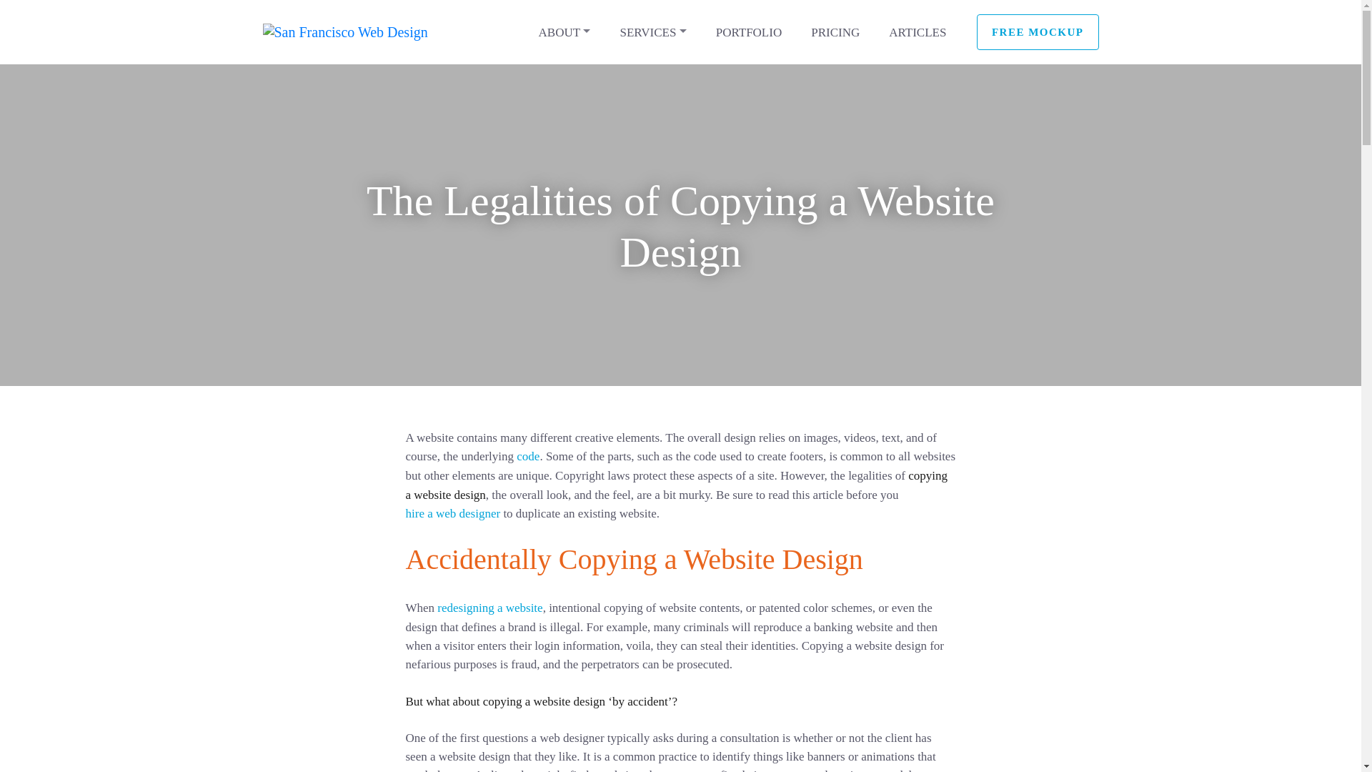 This screenshot has width=1372, height=772. What do you see at coordinates (749, 31) in the screenshot?
I see `Portfolio` at bounding box center [749, 31].